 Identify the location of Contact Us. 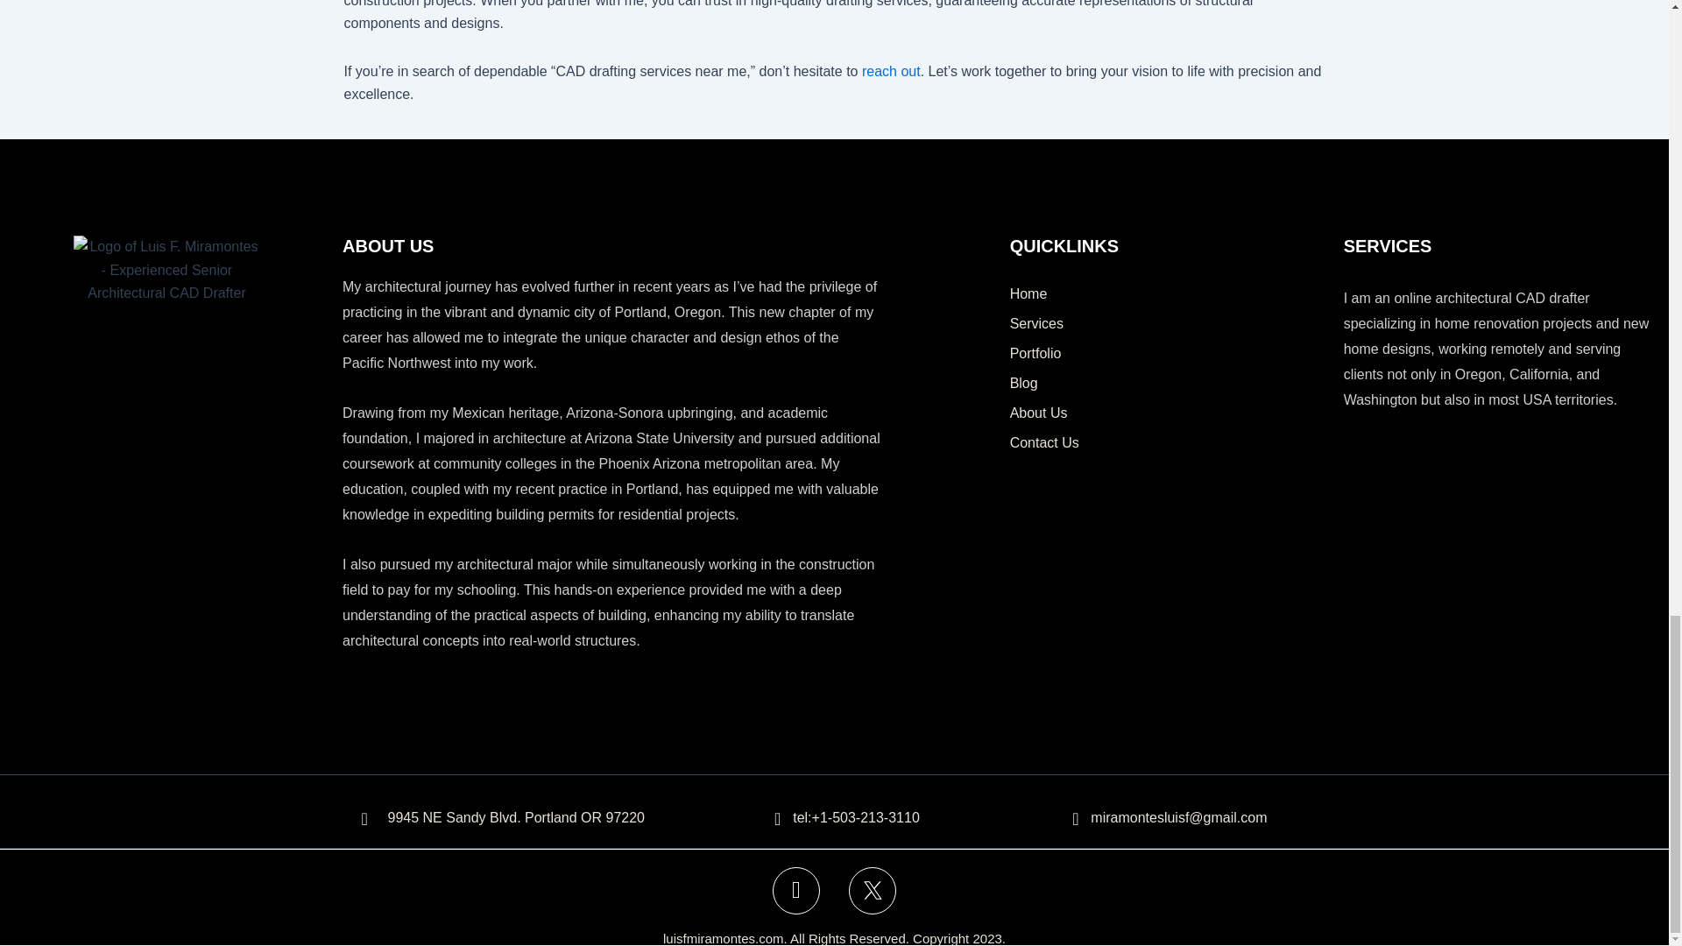
(1169, 443).